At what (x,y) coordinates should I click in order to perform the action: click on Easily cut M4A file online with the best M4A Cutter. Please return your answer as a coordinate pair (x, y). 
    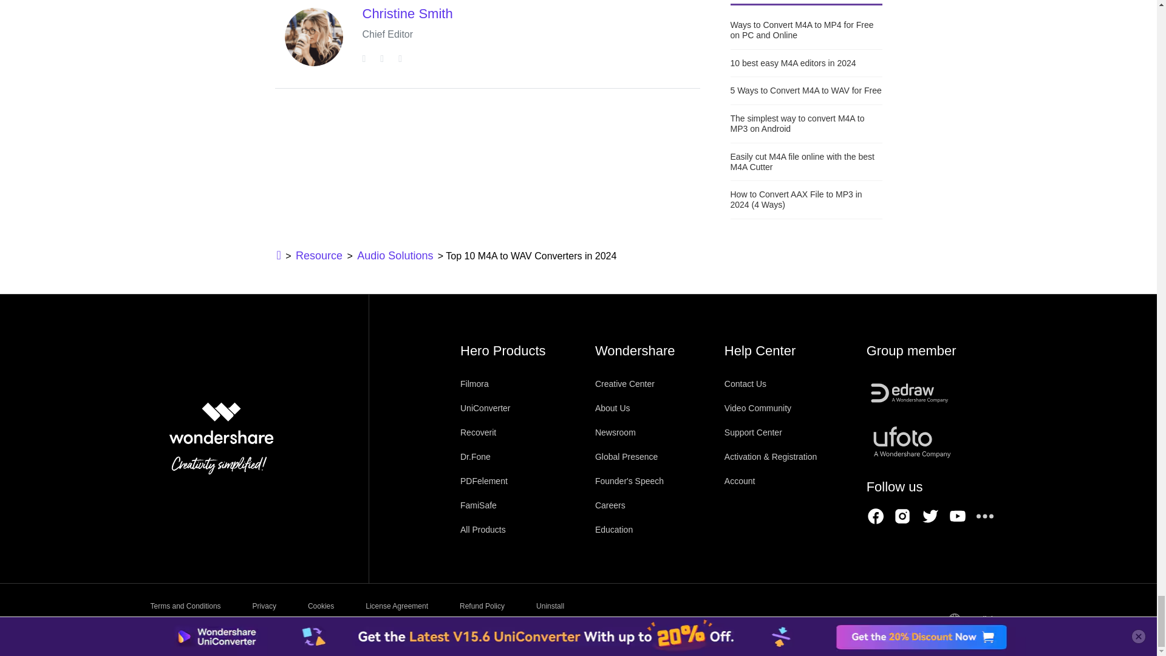
    Looking at the image, I should click on (805, 162).